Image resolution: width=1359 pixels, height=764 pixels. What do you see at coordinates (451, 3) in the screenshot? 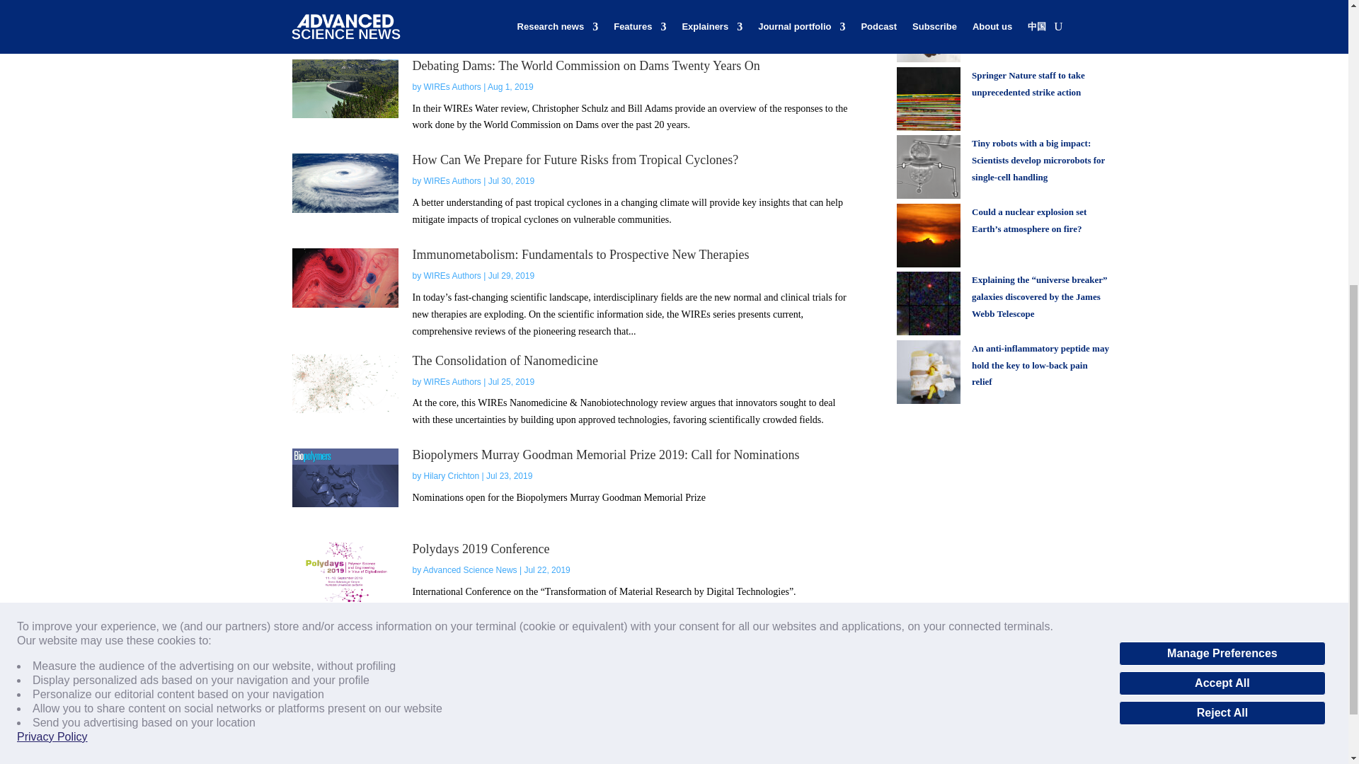
I see `Posts by Jolke Perelaer` at bounding box center [451, 3].